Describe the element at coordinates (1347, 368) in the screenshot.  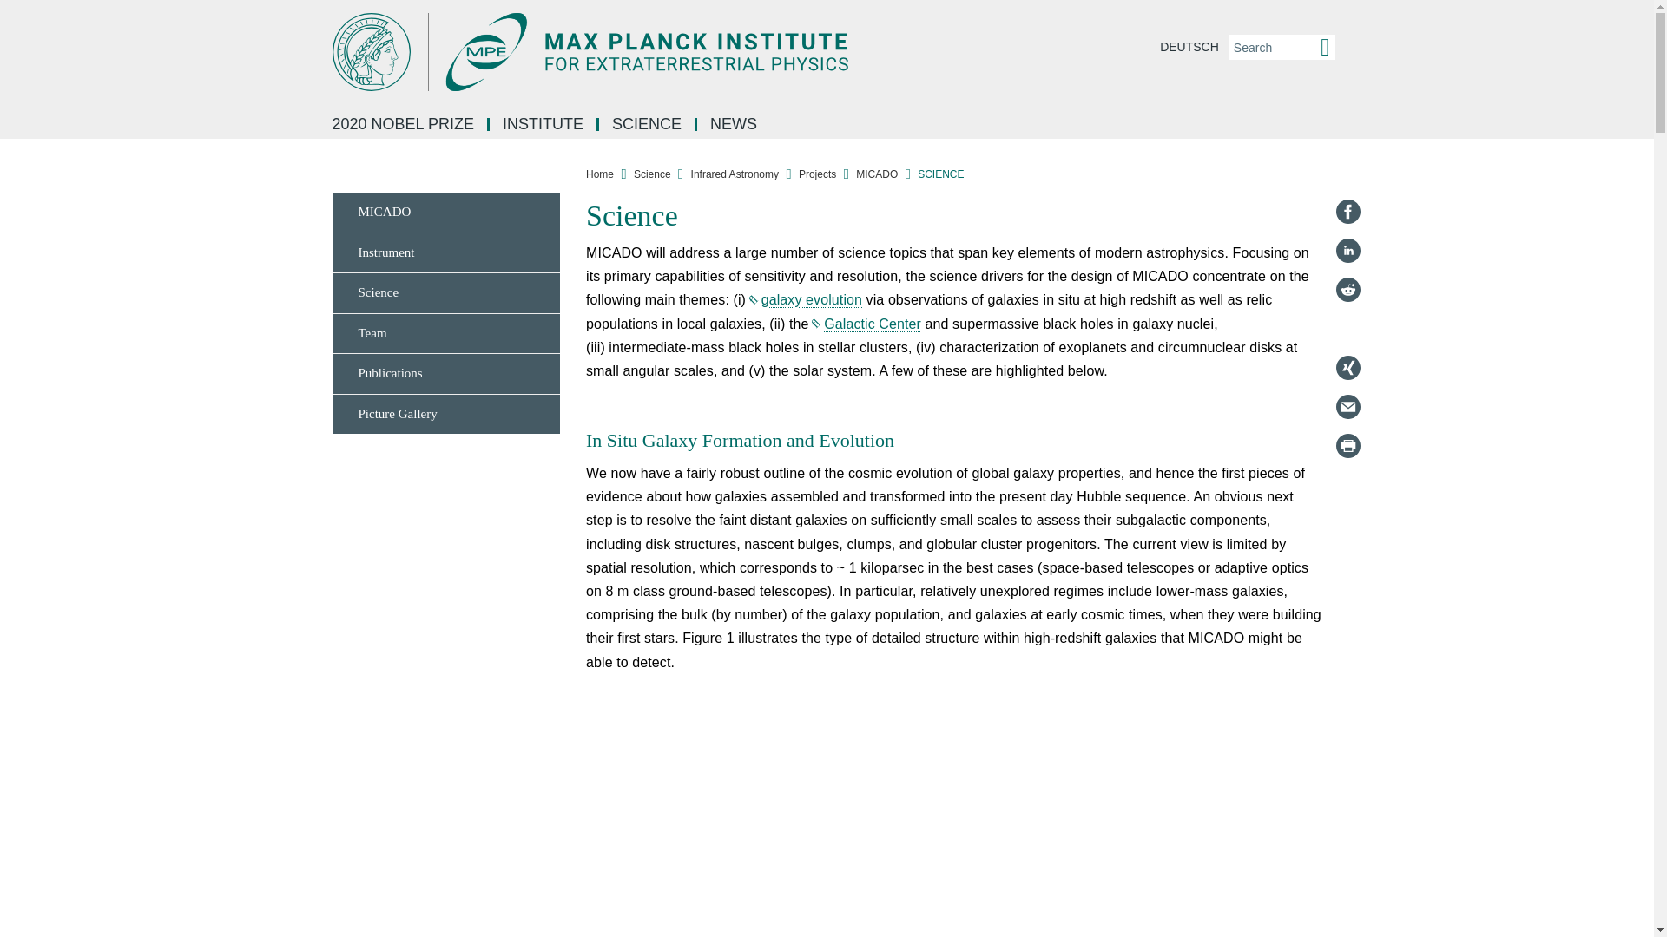
I see `Xing` at that location.